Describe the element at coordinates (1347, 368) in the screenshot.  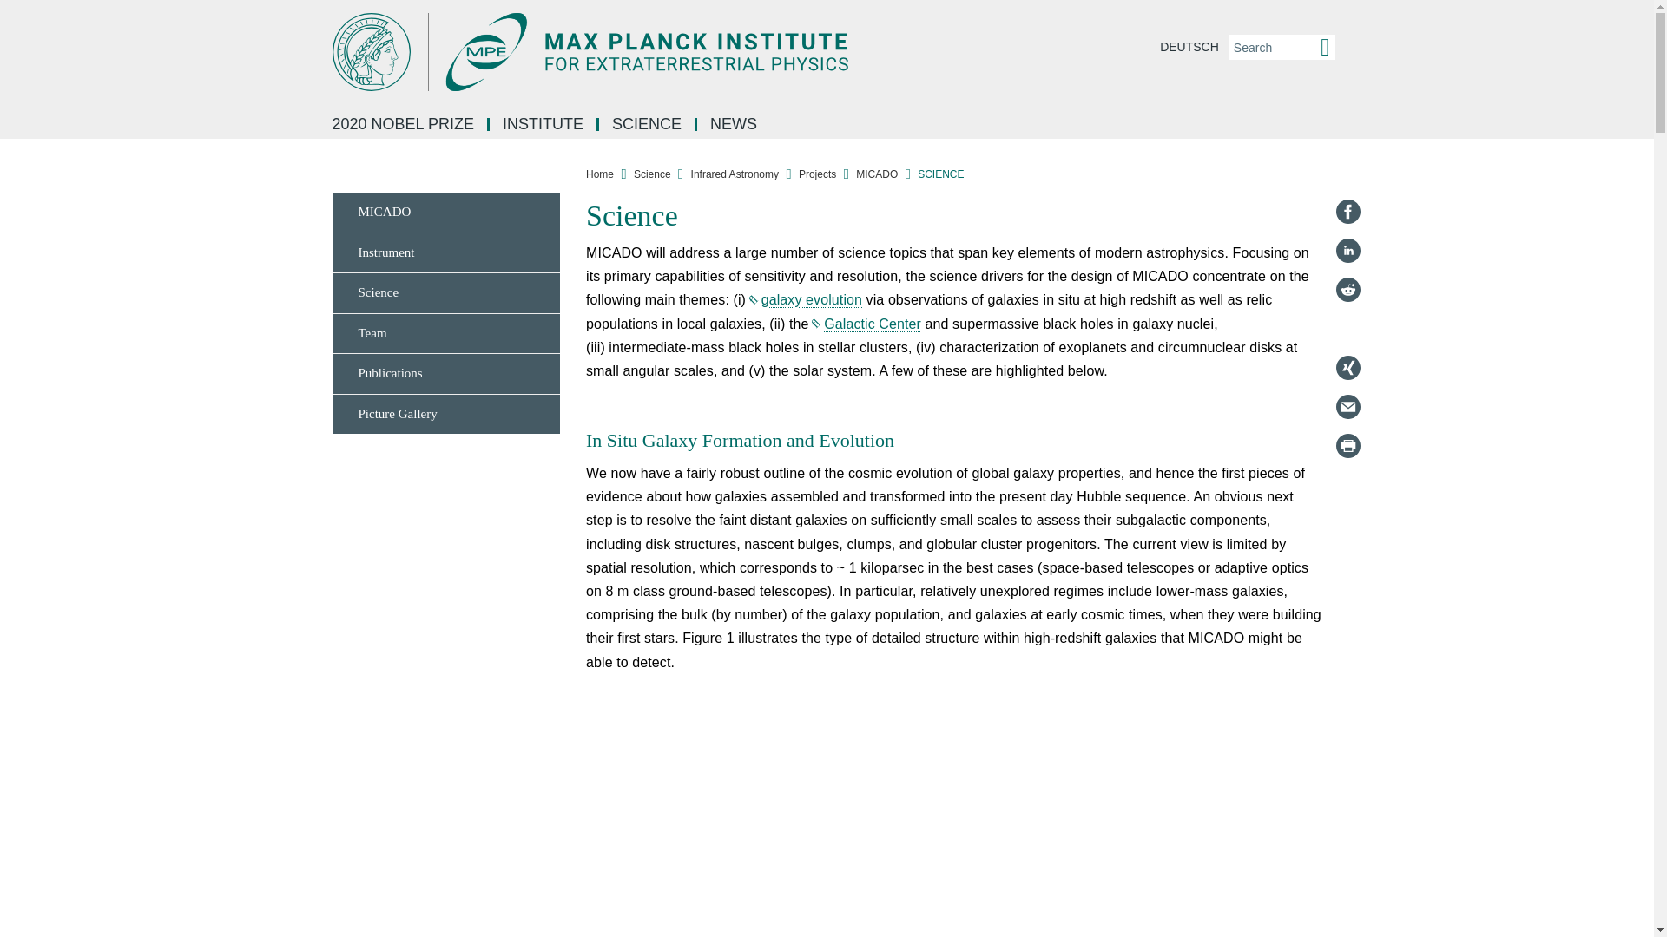
I see `Xing` at that location.